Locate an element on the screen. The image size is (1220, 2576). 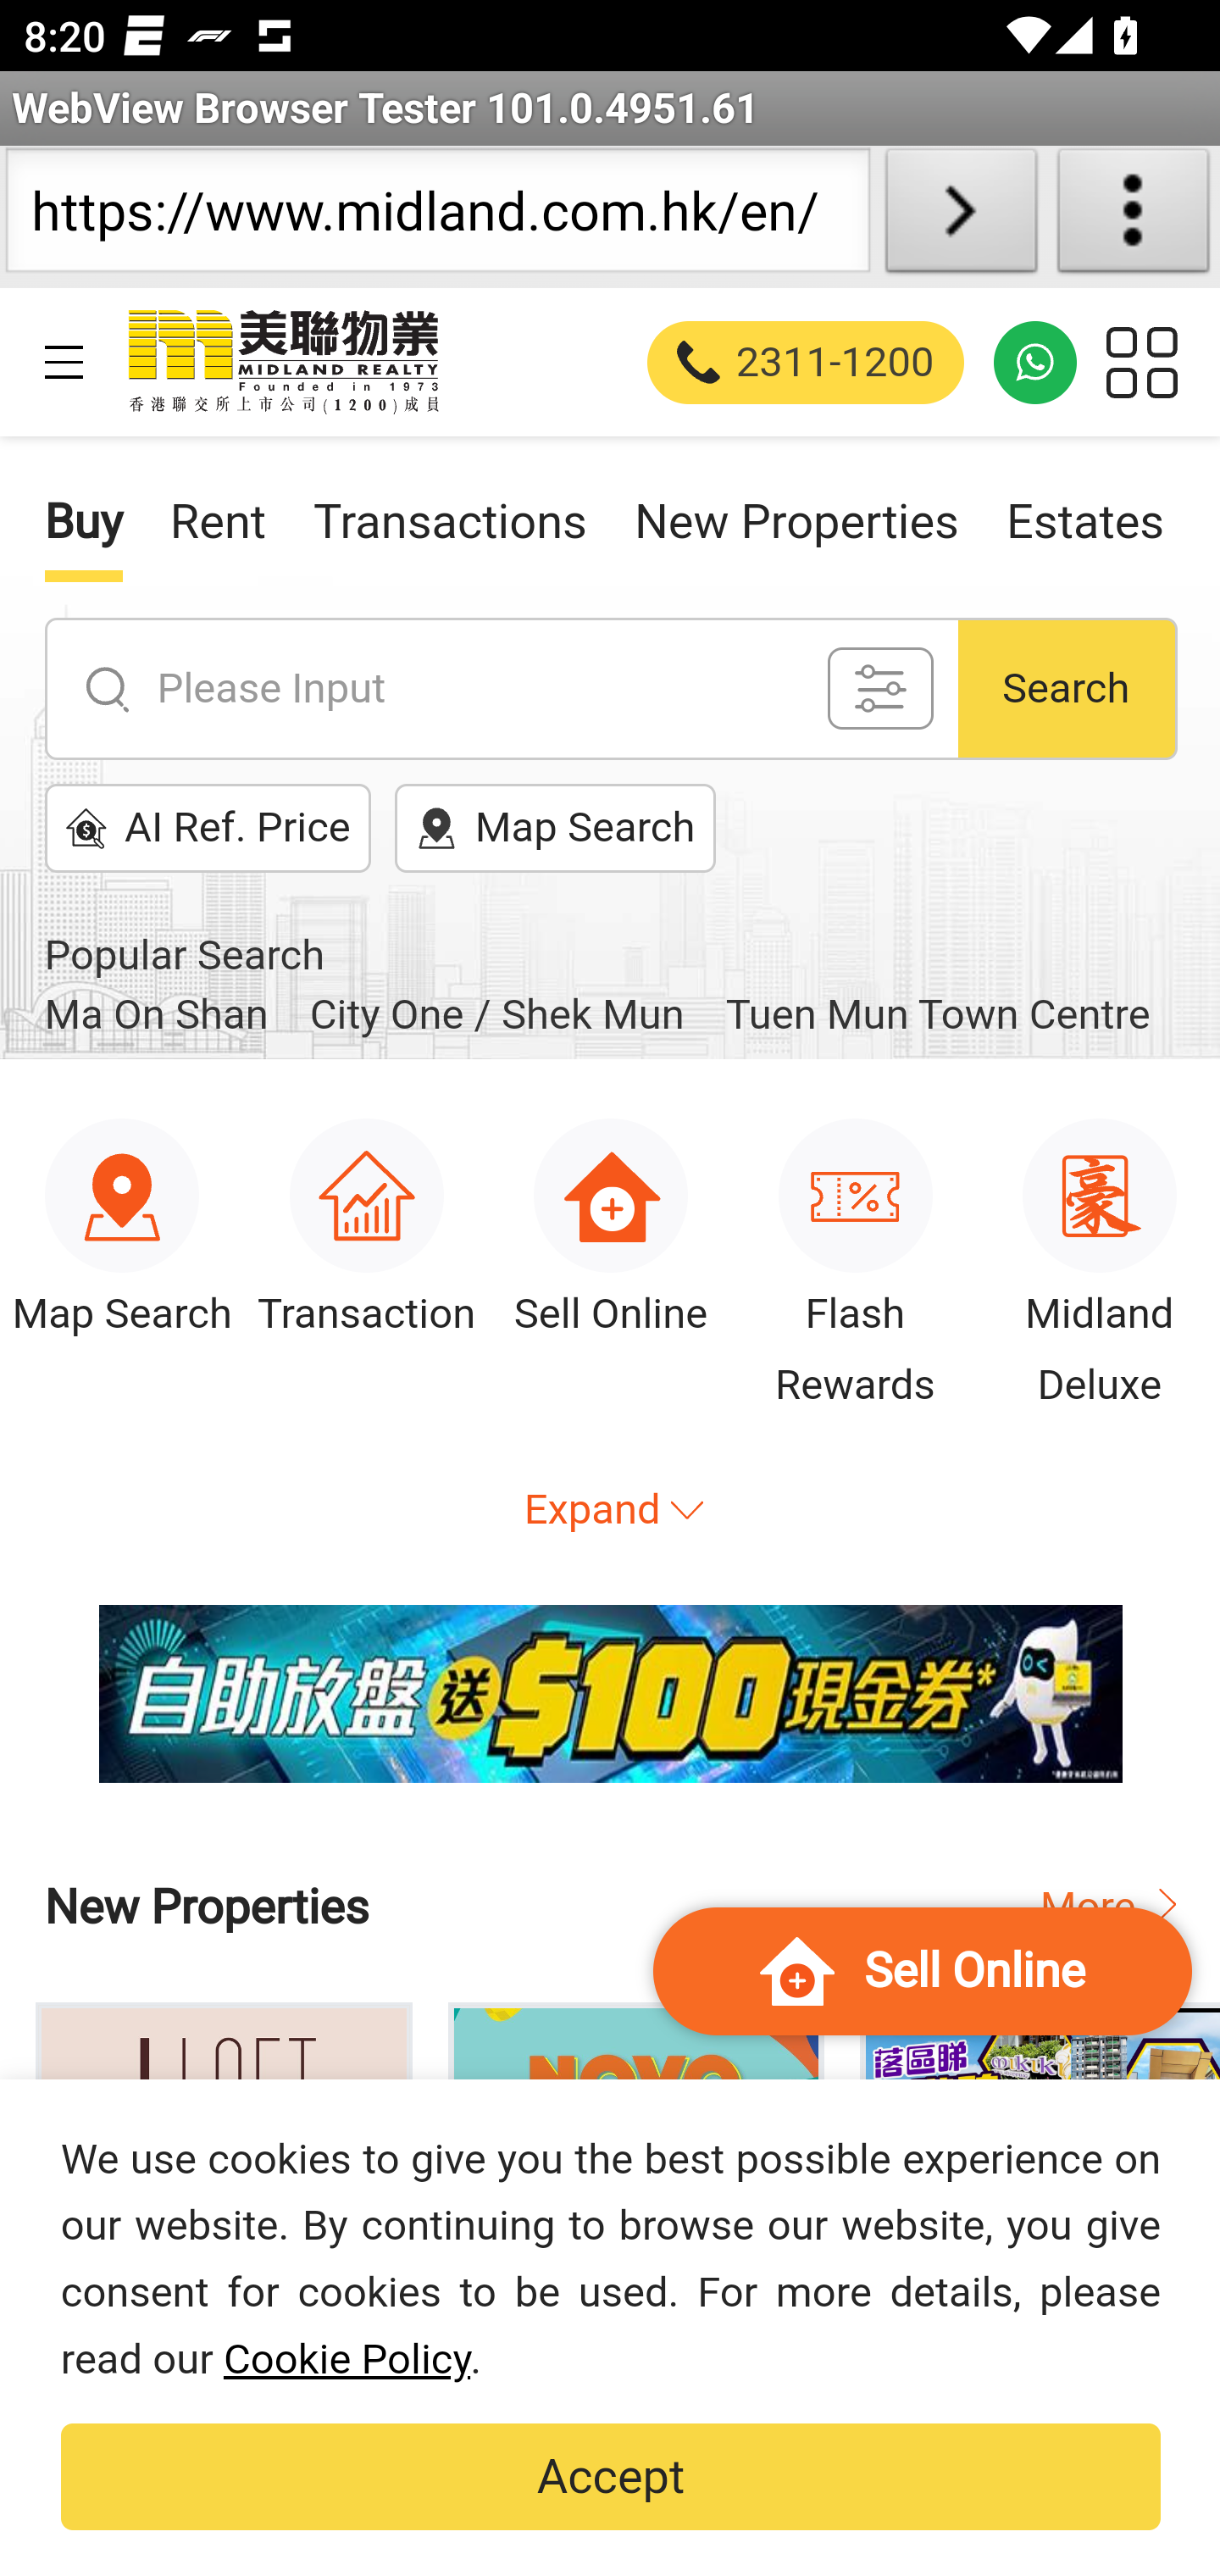
Midland Deluxe is located at coordinates (1097, 1296).